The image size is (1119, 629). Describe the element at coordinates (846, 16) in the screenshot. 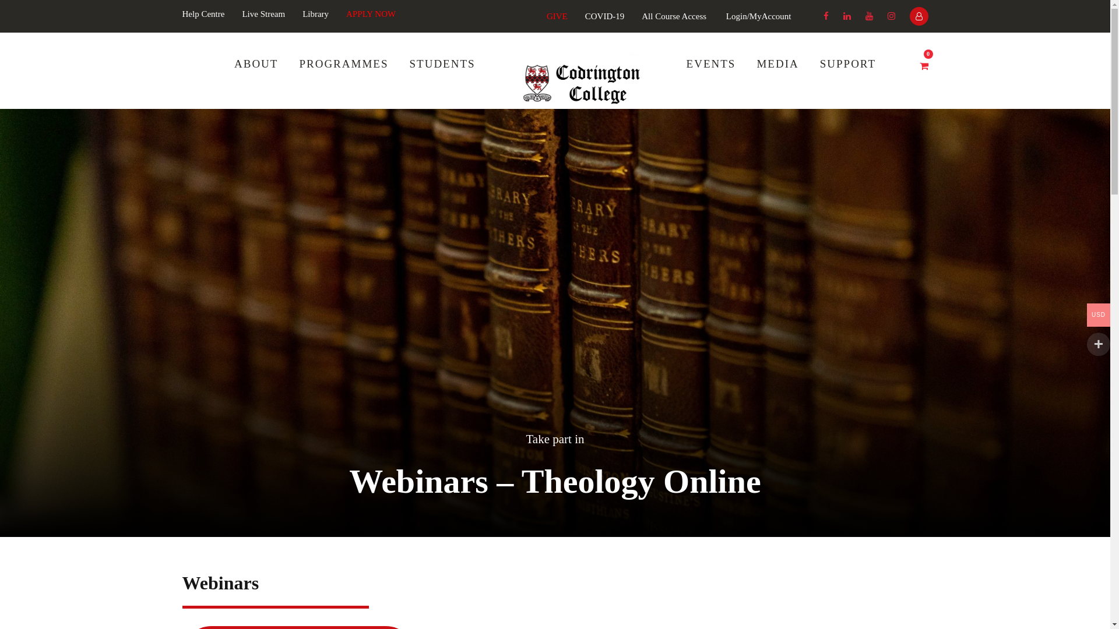

I see `linkedin` at that location.